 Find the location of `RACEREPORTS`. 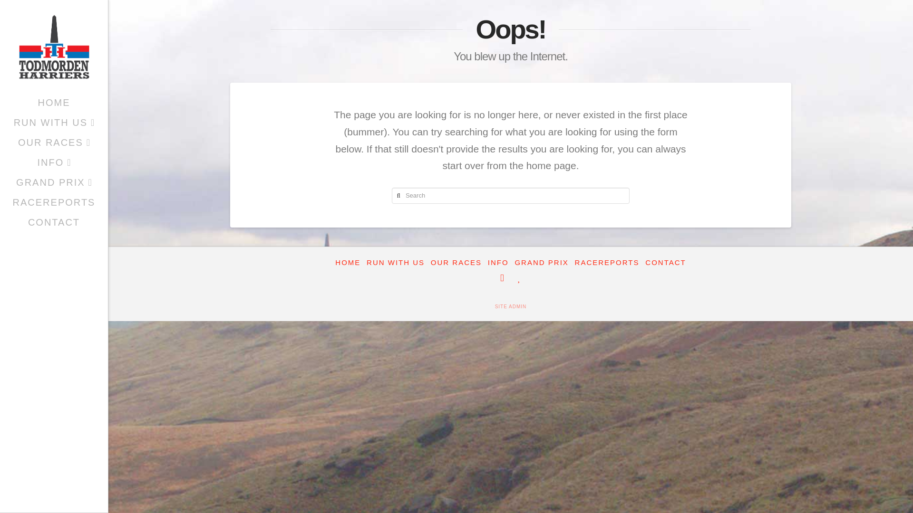

RACEREPORTS is located at coordinates (607, 262).